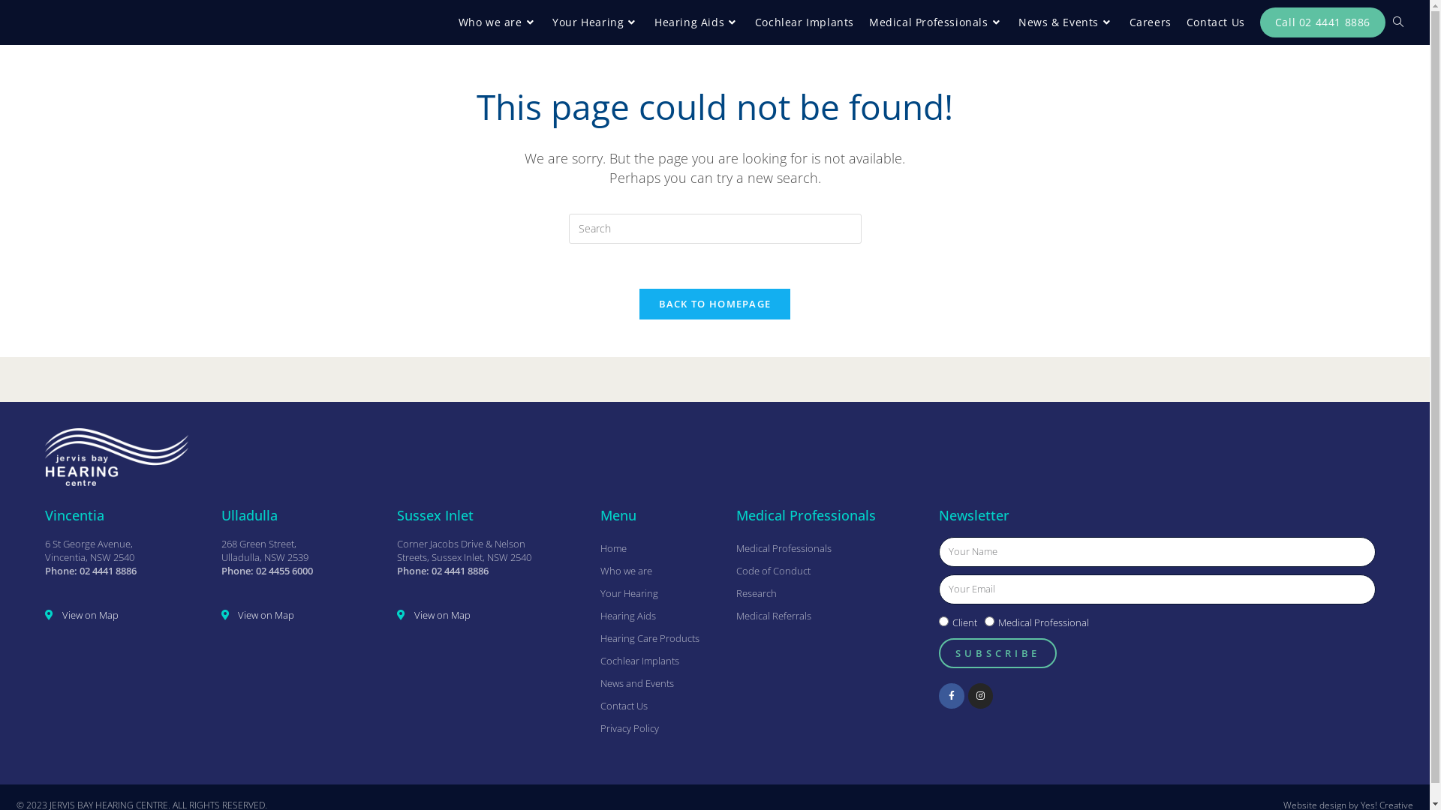 The height and width of the screenshot is (810, 1441). Describe the element at coordinates (697, 22) in the screenshot. I see `Hearing Aids` at that location.